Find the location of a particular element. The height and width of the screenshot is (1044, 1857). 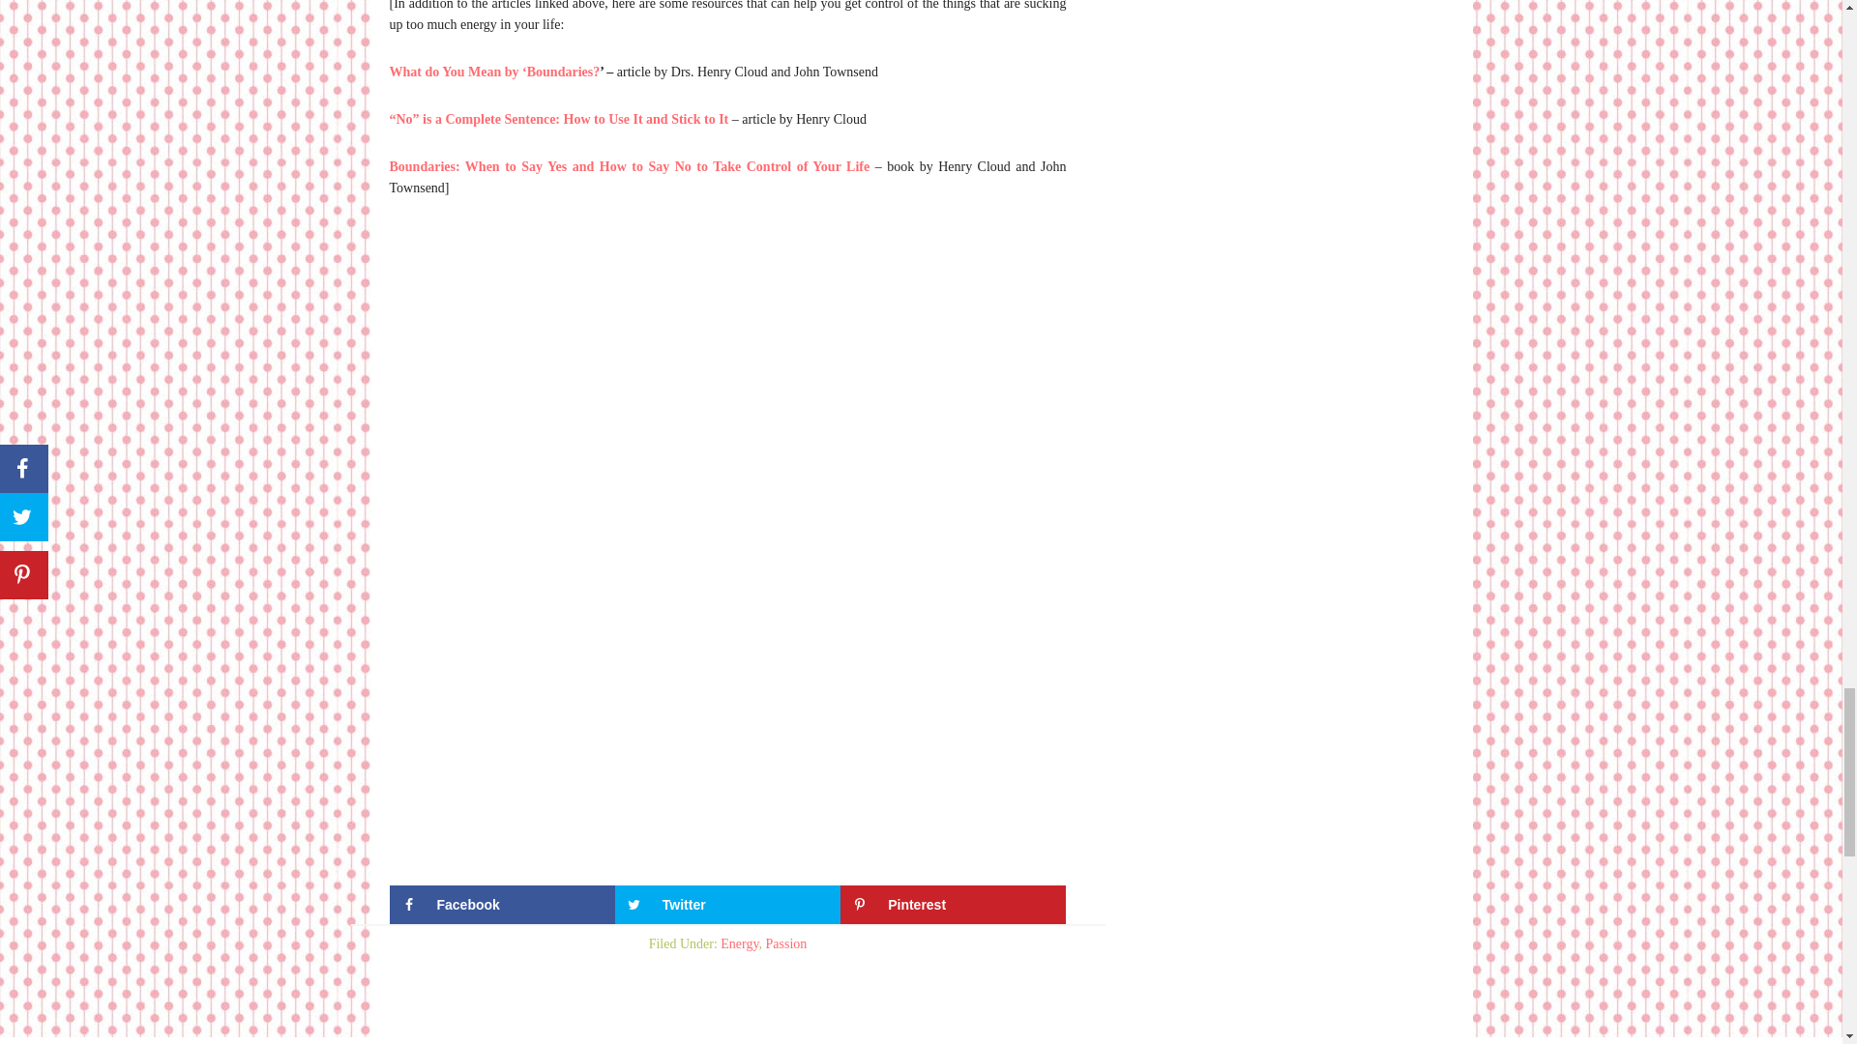

Energy is located at coordinates (739, 943).